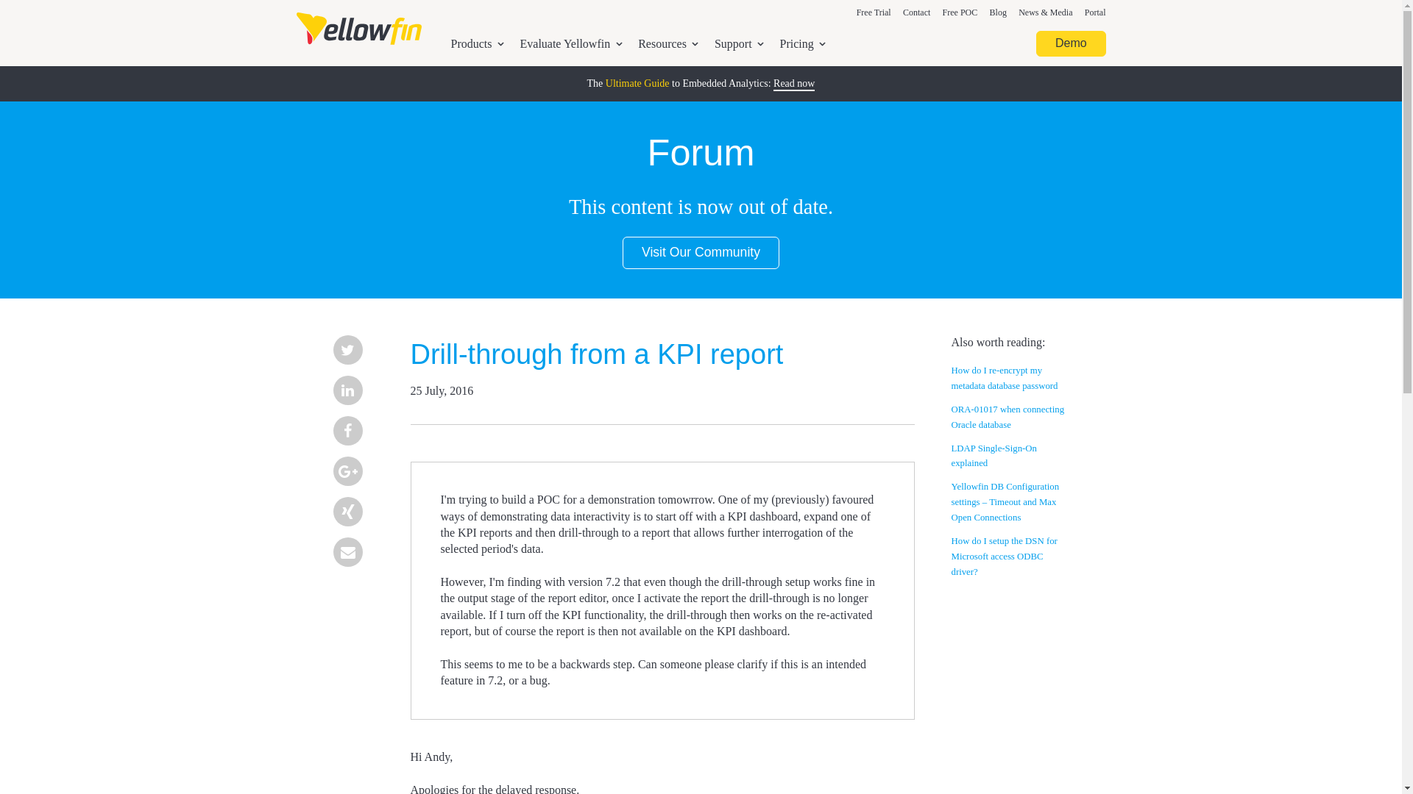  Describe the element at coordinates (668, 44) in the screenshot. I see `Resources` at that location.